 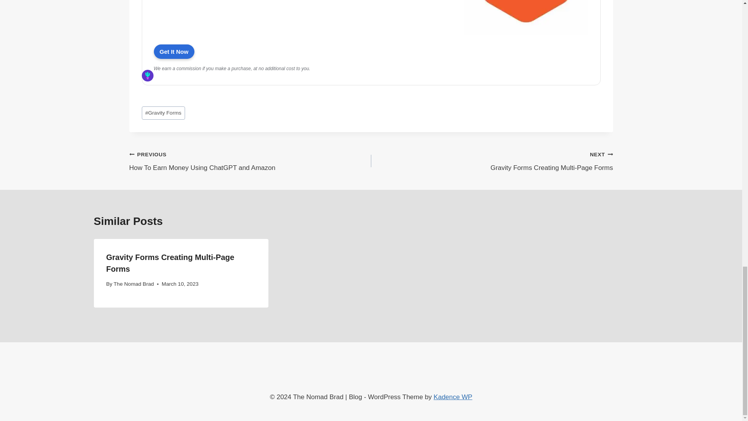 I want to click on The Nomad Brad, so click(x=134, y=284).